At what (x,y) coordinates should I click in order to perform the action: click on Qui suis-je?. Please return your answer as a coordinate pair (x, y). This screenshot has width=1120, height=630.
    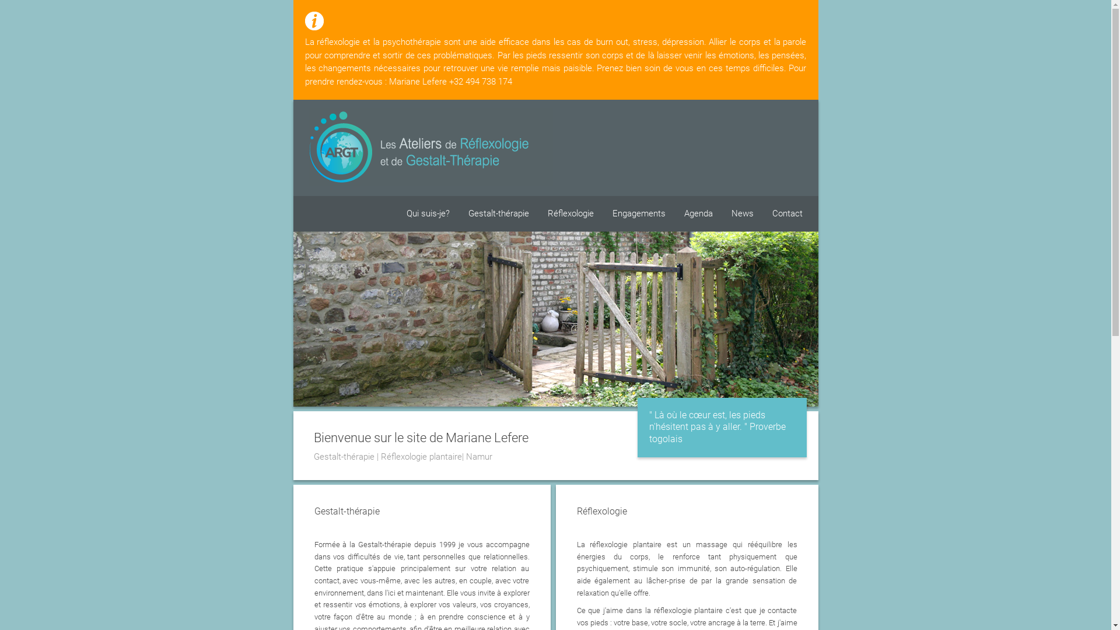
    Looking at the image, I should click on (428, 213).